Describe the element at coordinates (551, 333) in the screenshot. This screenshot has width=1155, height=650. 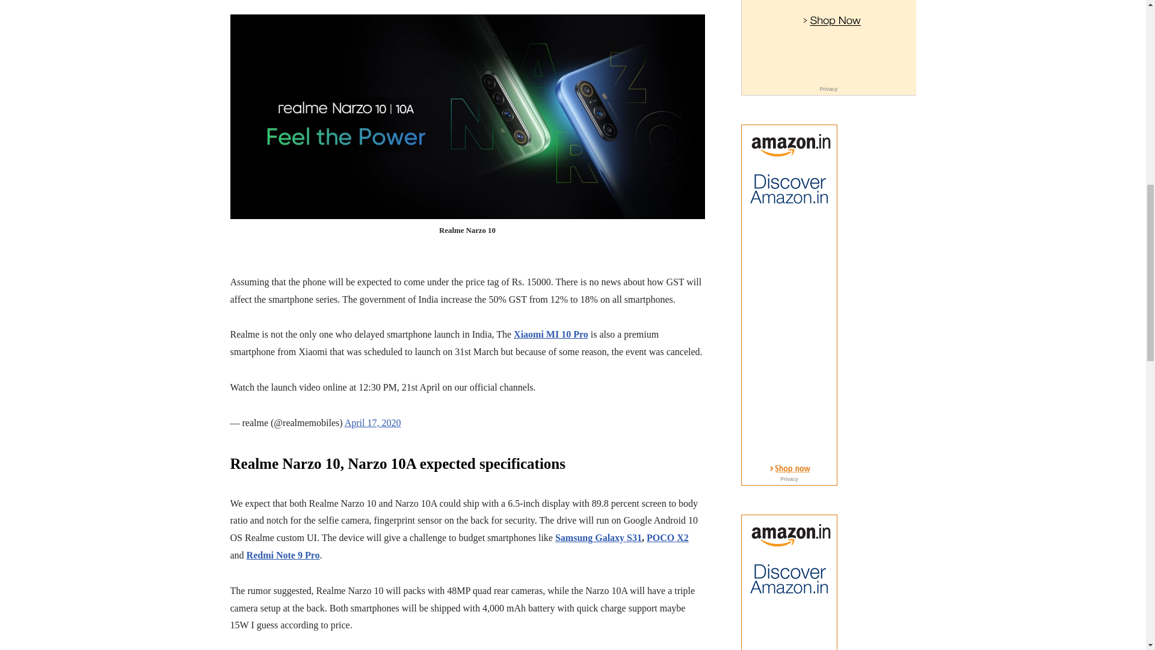
I see `Xiaomi MI 10 Pro` at that location.